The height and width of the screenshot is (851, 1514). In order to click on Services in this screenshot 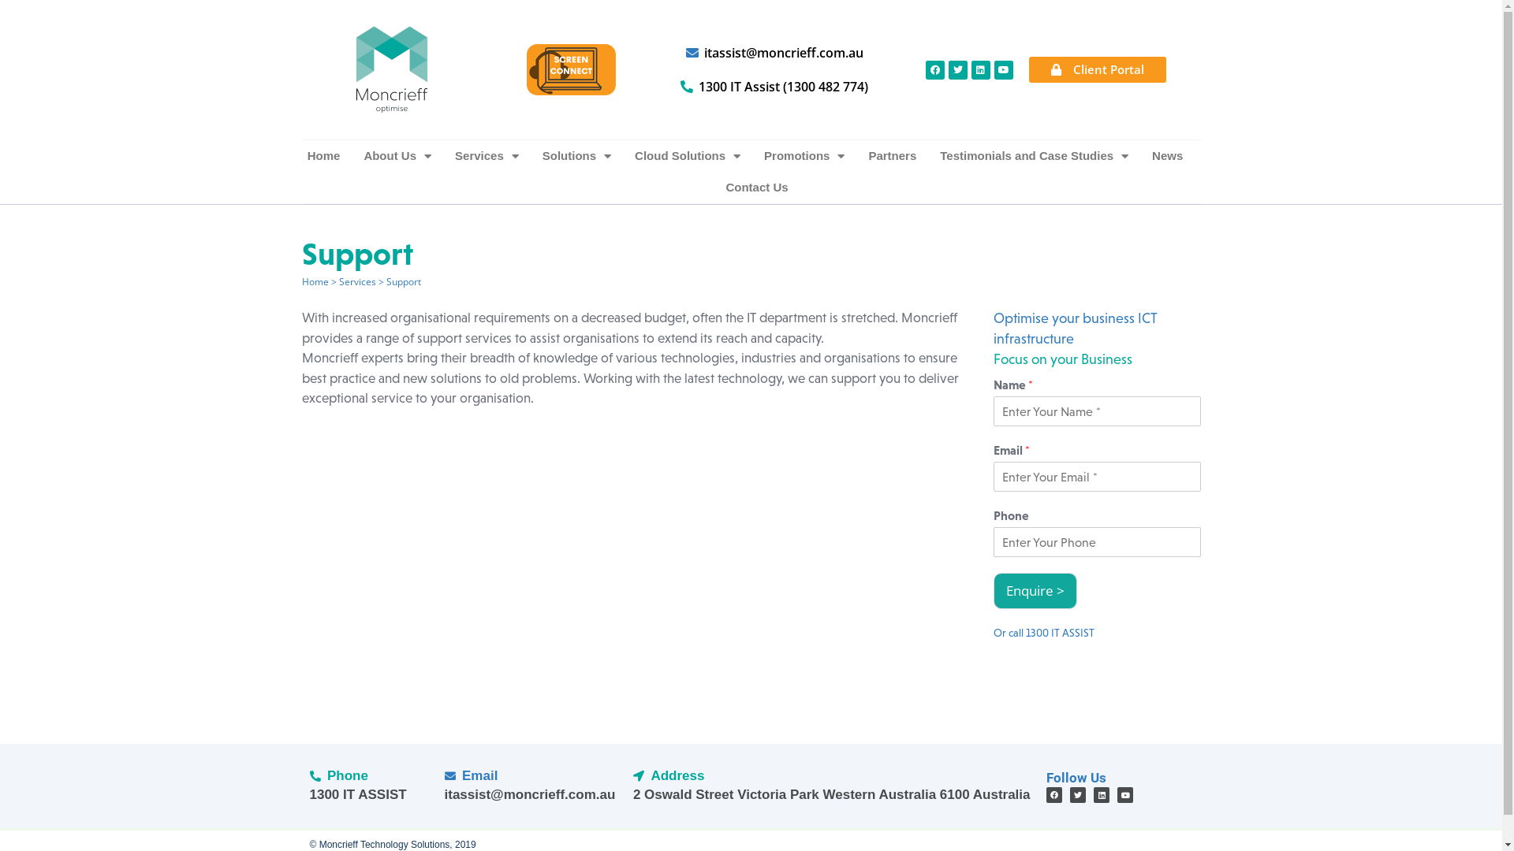, I will do `click(358, 282)`.